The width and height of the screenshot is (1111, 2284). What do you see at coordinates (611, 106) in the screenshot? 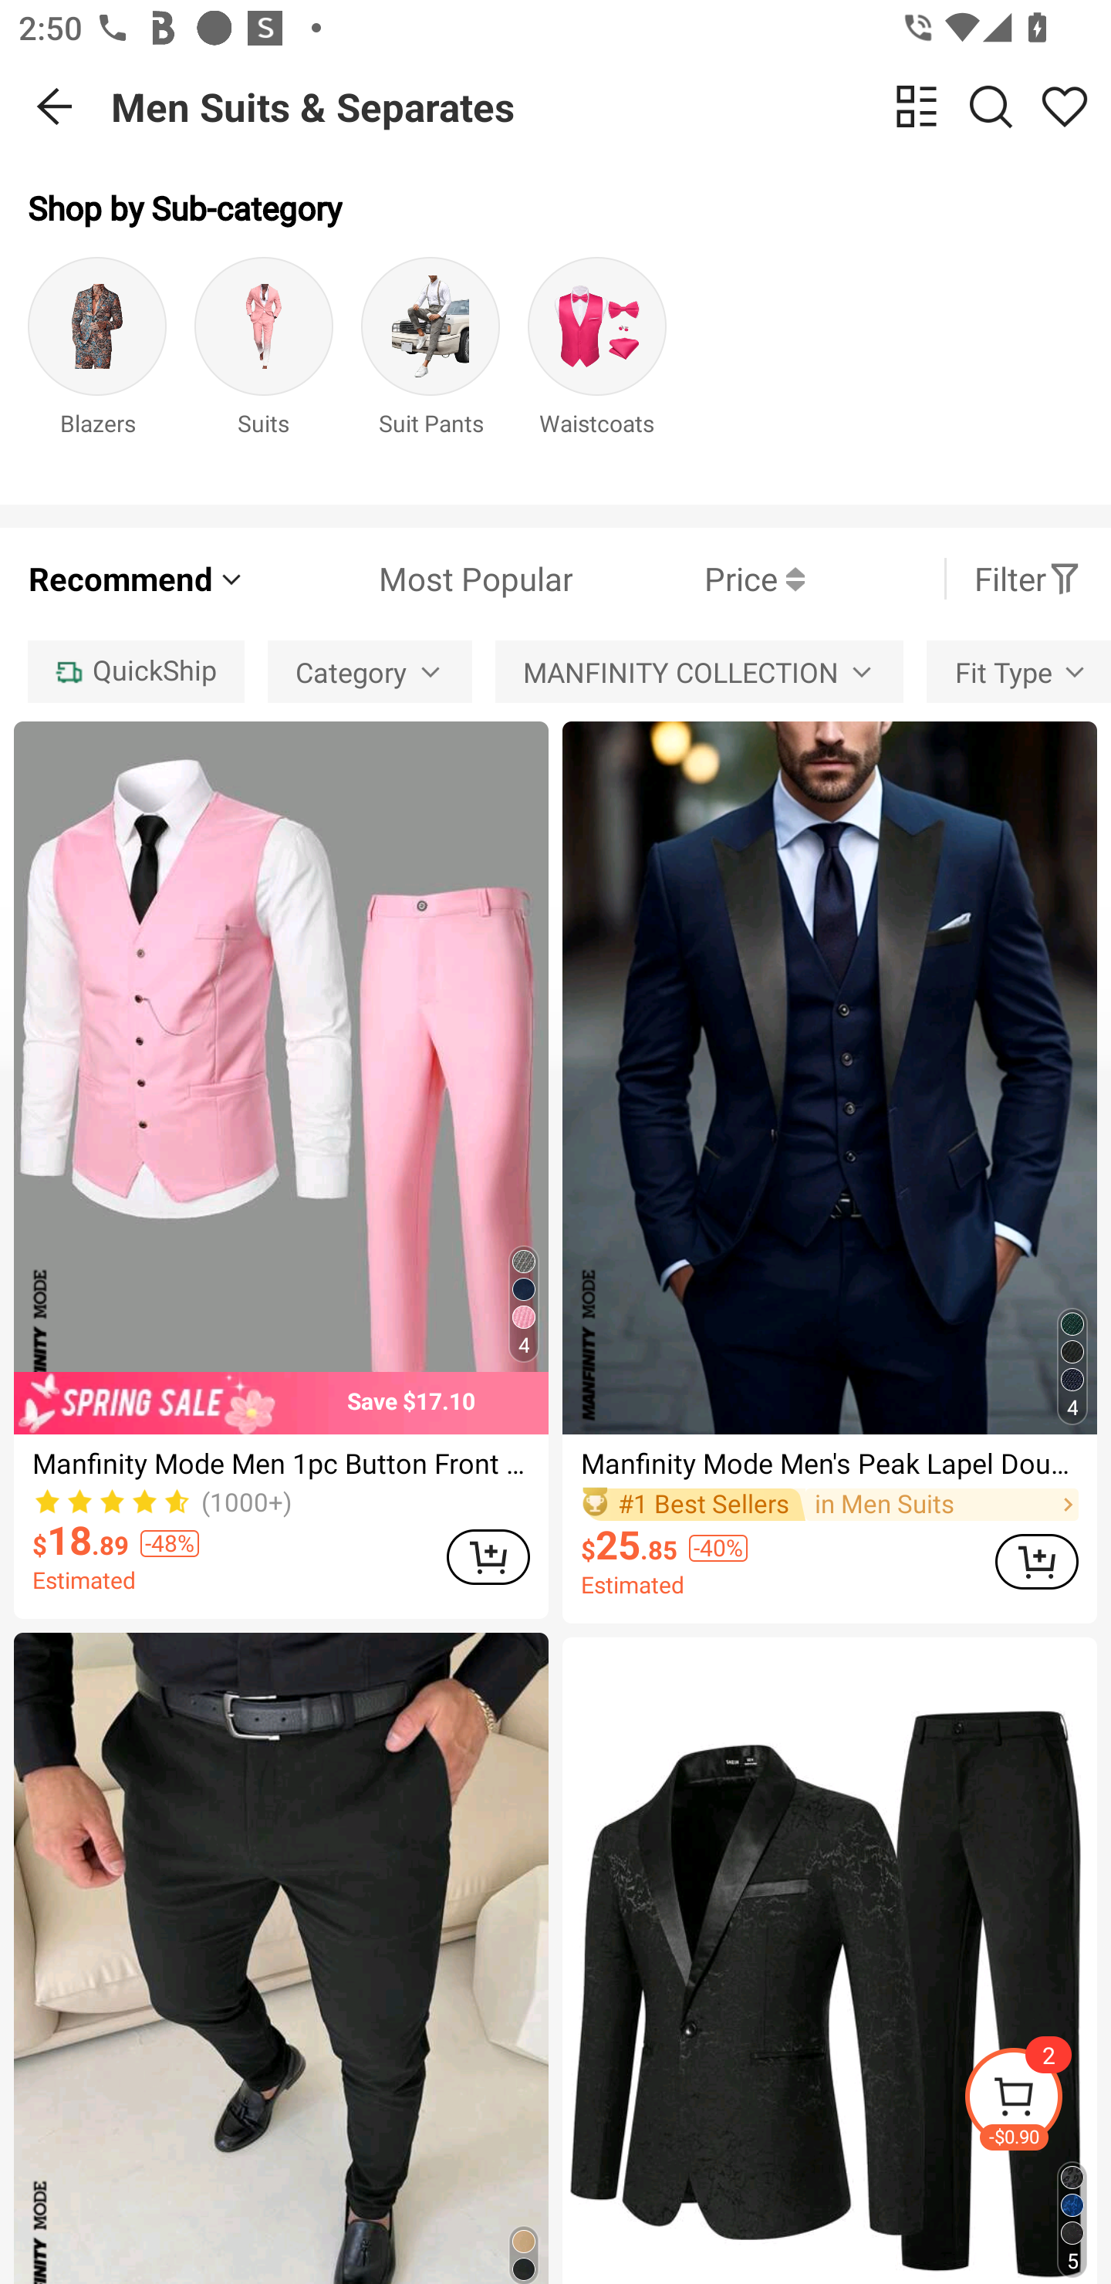
I see `Men Suits & Separates change view Search Share` at bounding box center [611, 106].